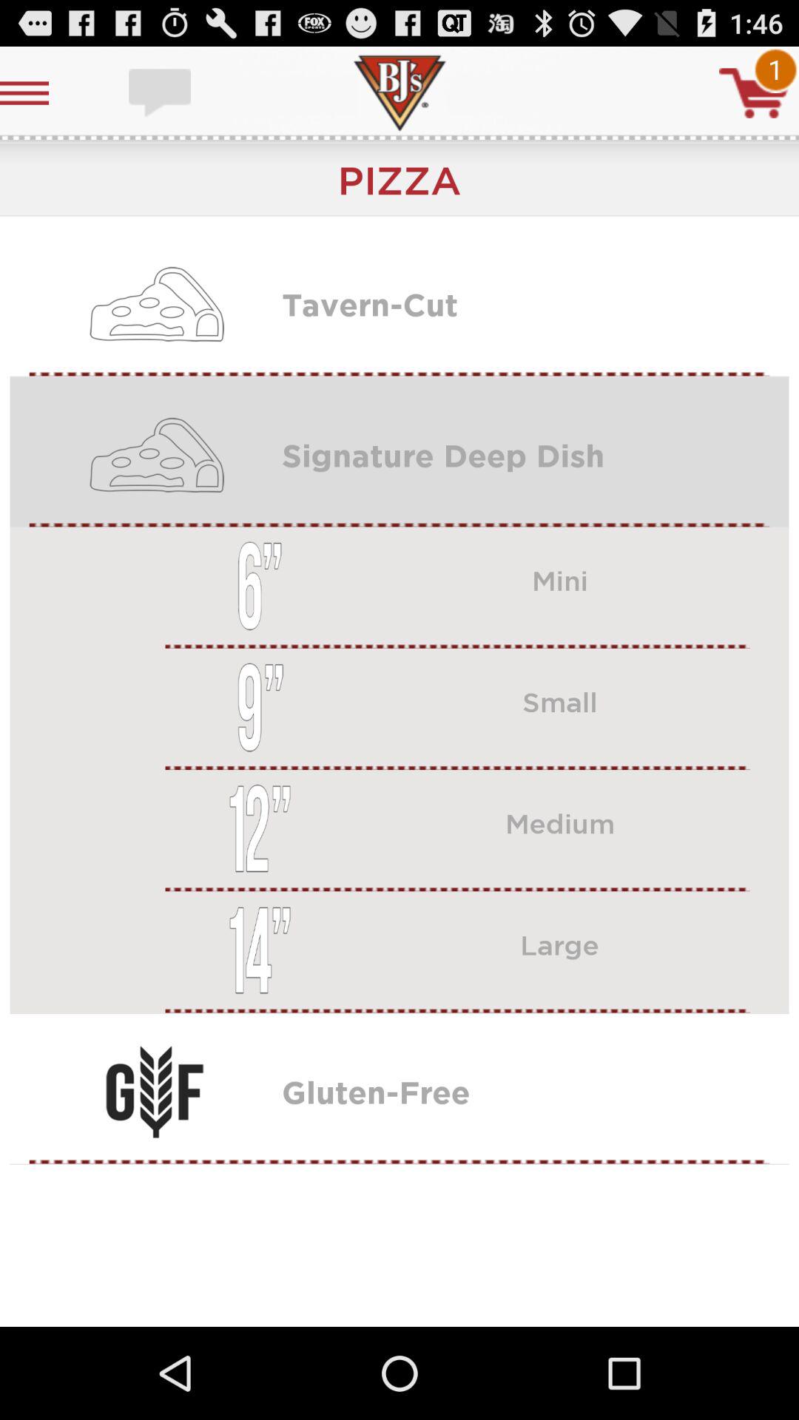 The width and height of the screenshot is (799, 1420). I want to click on enter messager, so click(161, 93).